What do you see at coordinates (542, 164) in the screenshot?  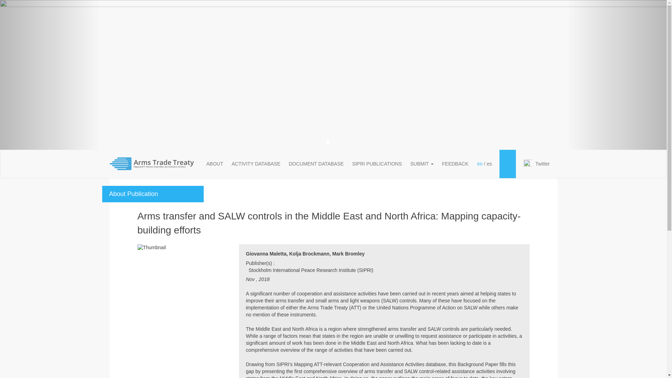 I see `Twitter` at bounding box center [542, 164].